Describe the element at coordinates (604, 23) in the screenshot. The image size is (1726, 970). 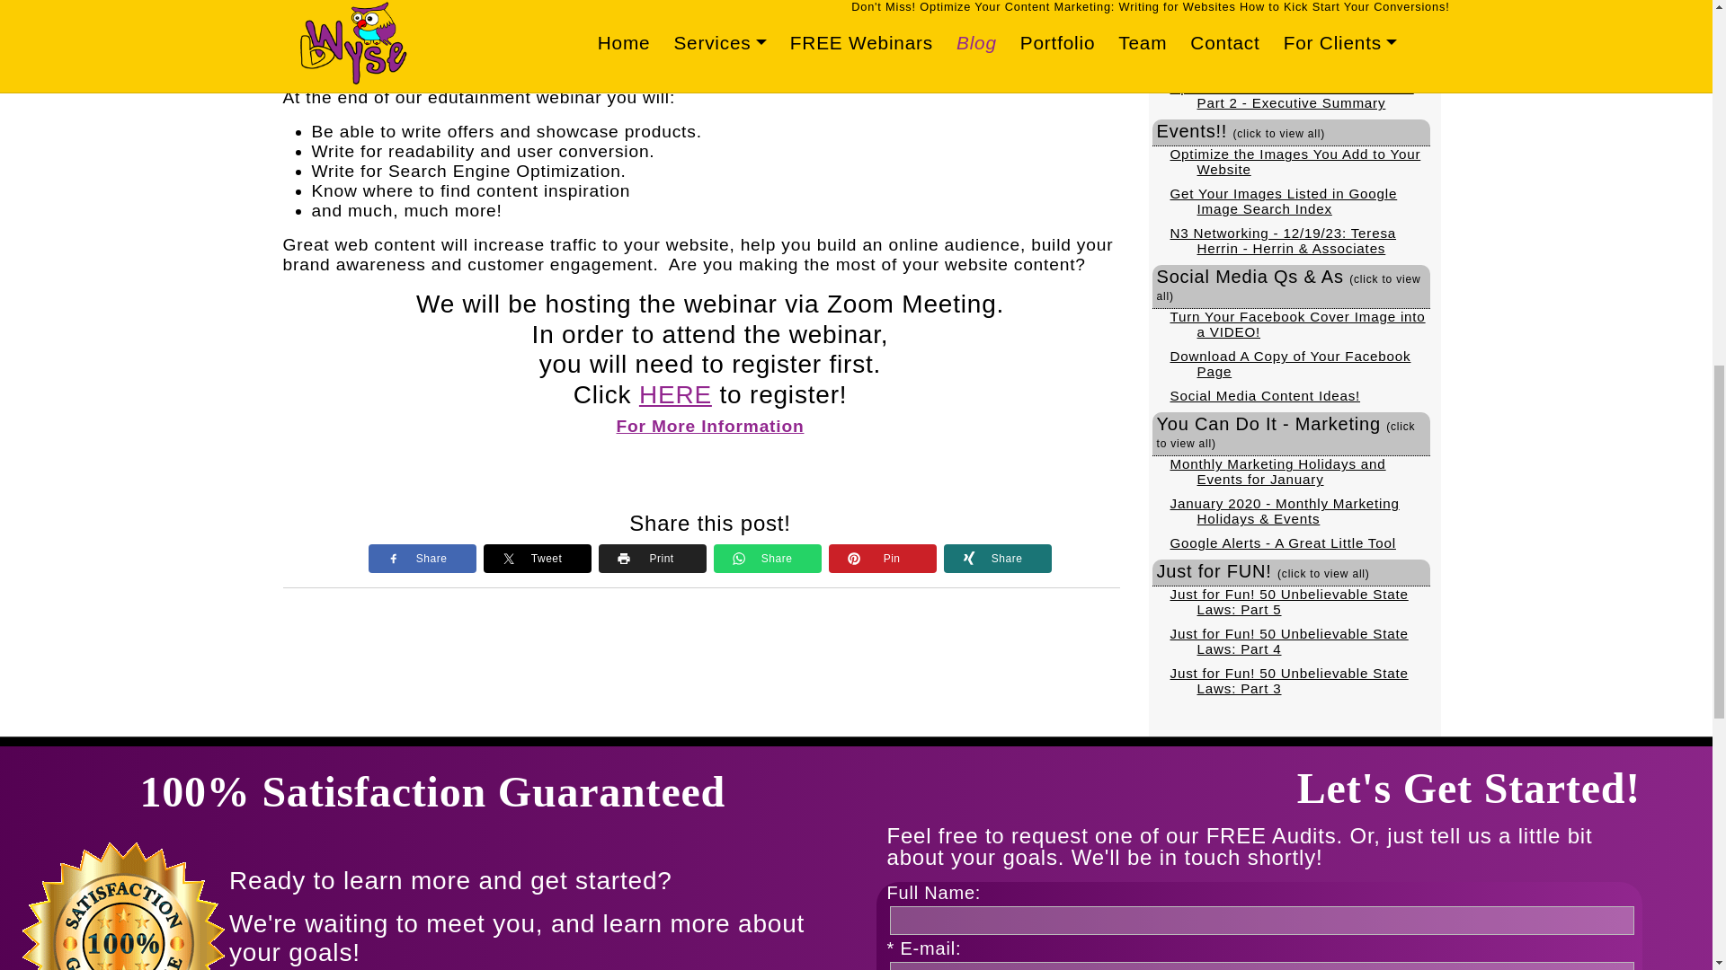
I see `Register to attend our FREE WEBINAR` at that location.